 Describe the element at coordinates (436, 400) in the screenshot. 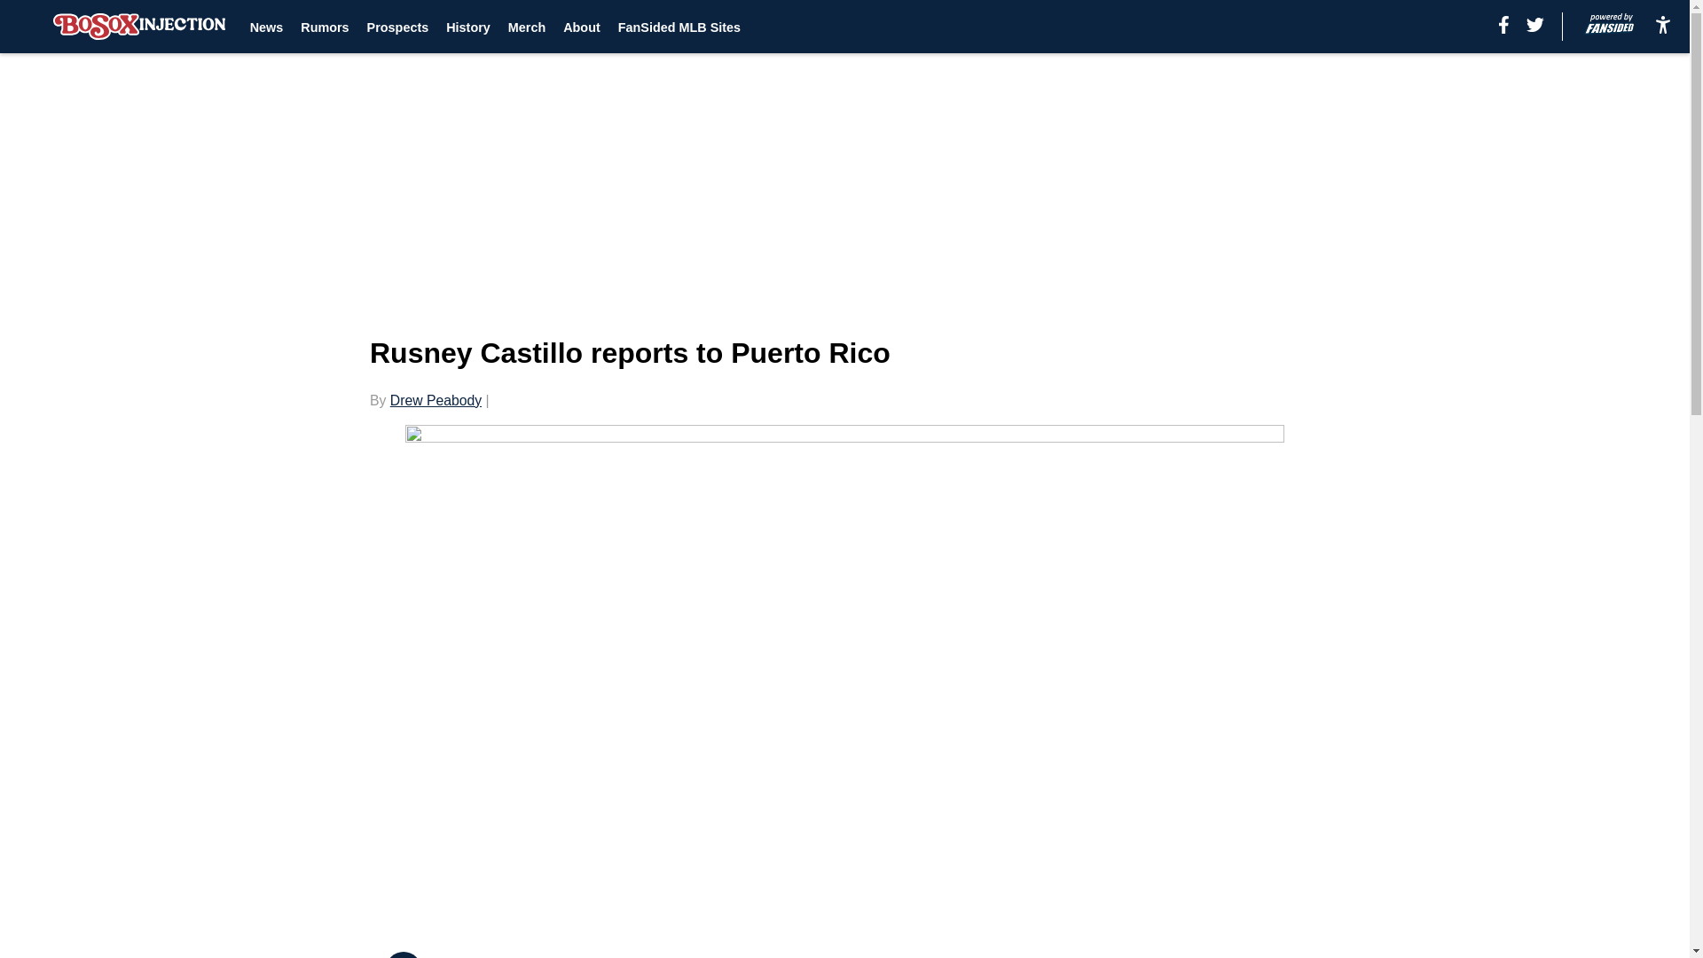

I see `Drew Peabody` at that location.